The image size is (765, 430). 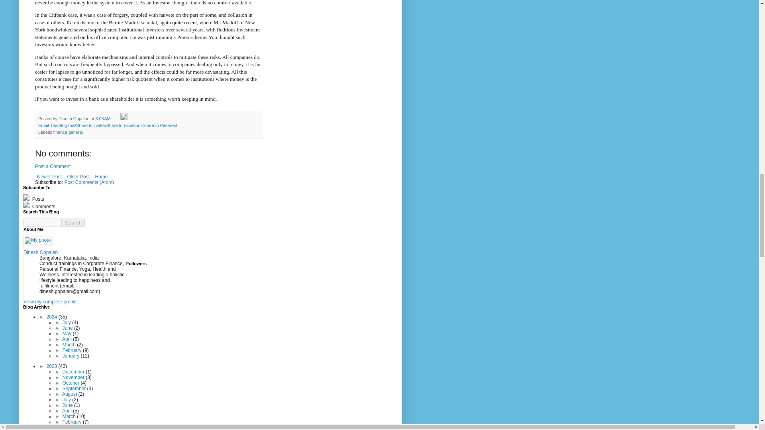 What do you see at coordinates (74, 118) in the screenshot?
I see `Dinesh Gopalan` at bounding box center [74, 118].